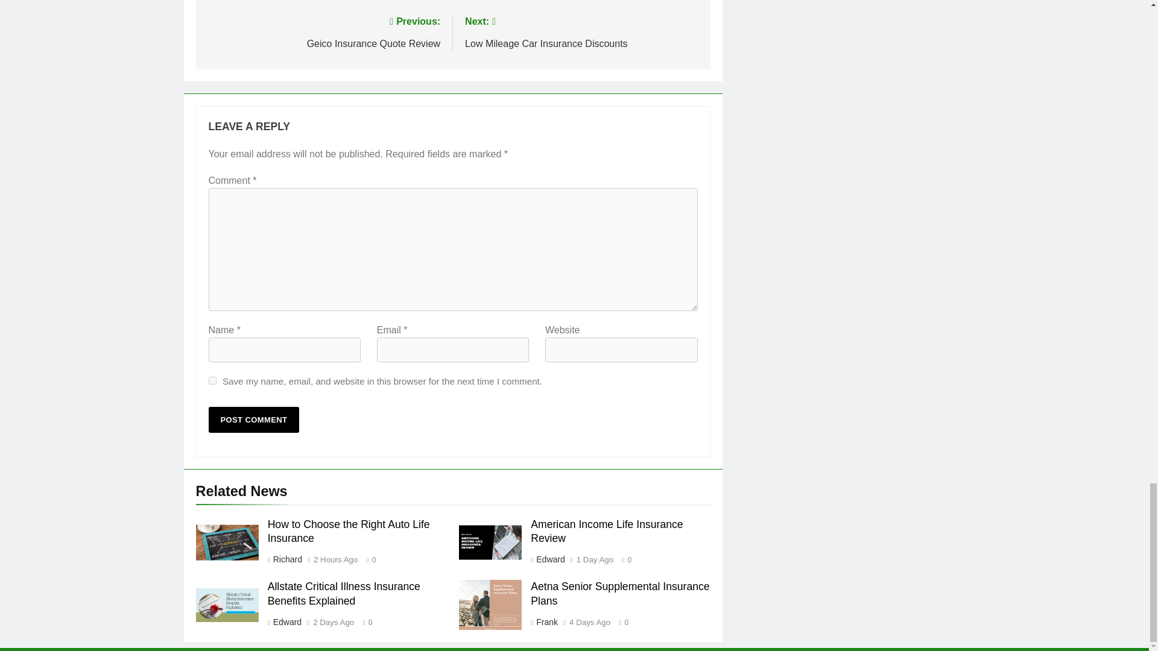  What do you see at coordinates (212, 381) in the screenshot?
I see `yes` at bounding box center [212, 381].